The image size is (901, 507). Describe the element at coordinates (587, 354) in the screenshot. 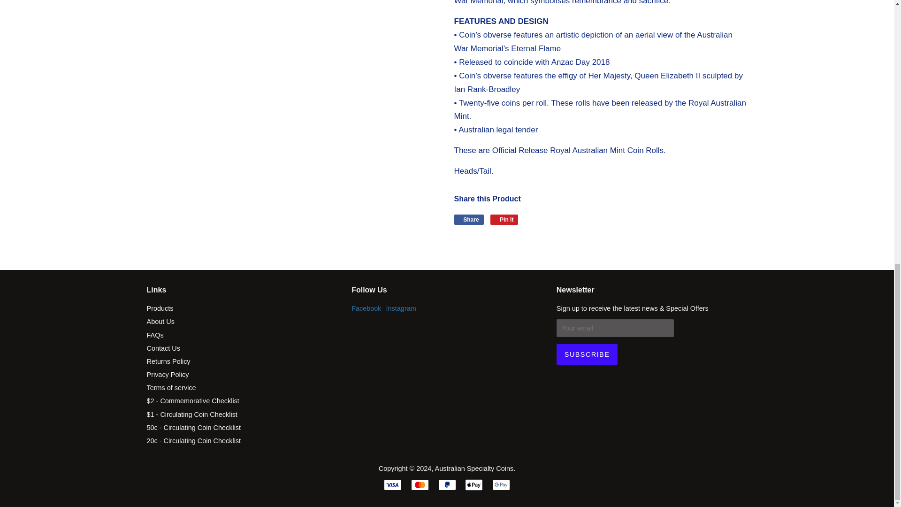

I see `Subscribe` at that location.